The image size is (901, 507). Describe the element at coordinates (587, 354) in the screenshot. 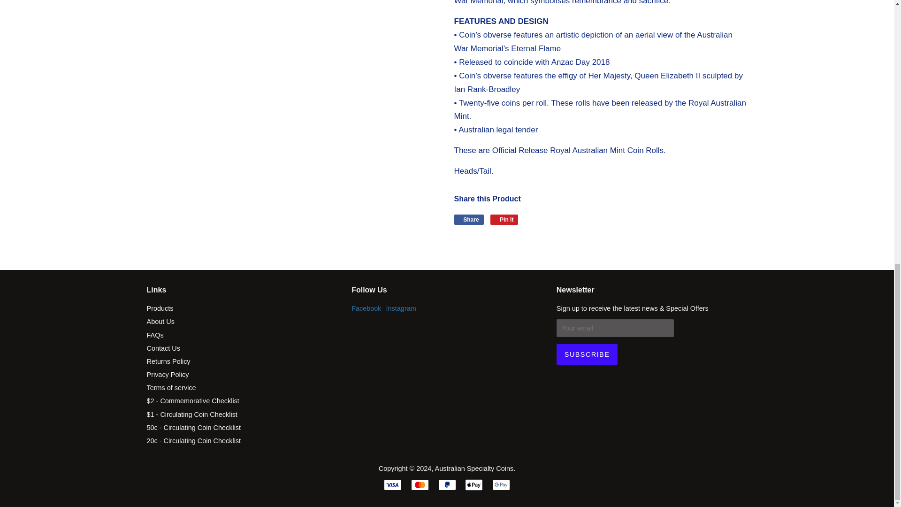

I see `Subscribe` at that location.